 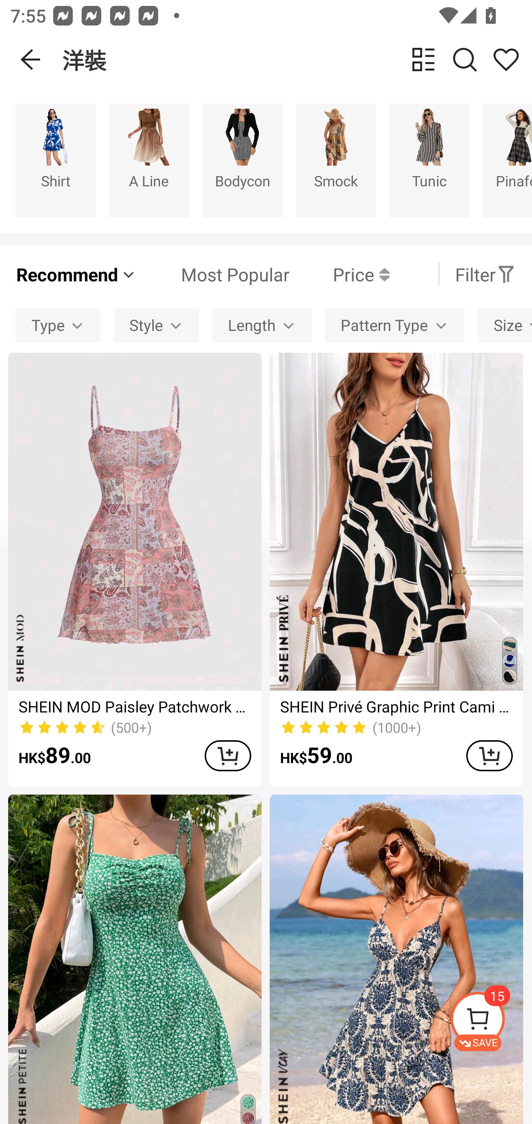 I want to click on A Line, so click(x=149, y=160).